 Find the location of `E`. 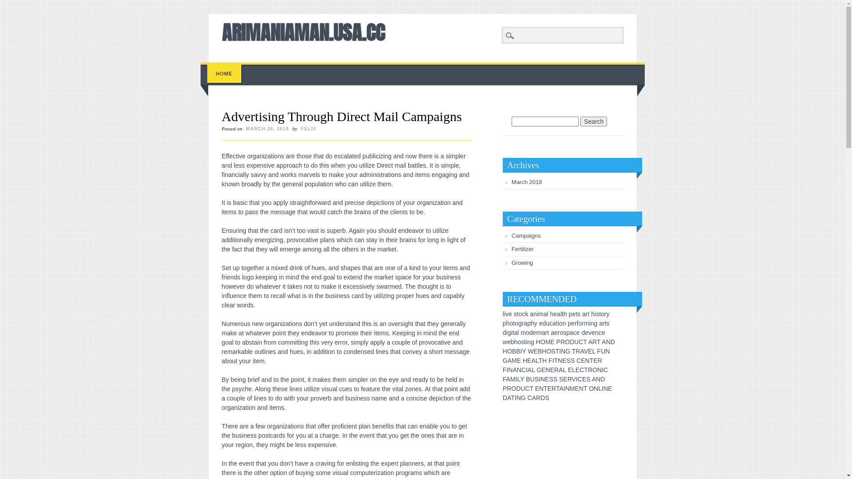

E is located at coordinates (590, 351).